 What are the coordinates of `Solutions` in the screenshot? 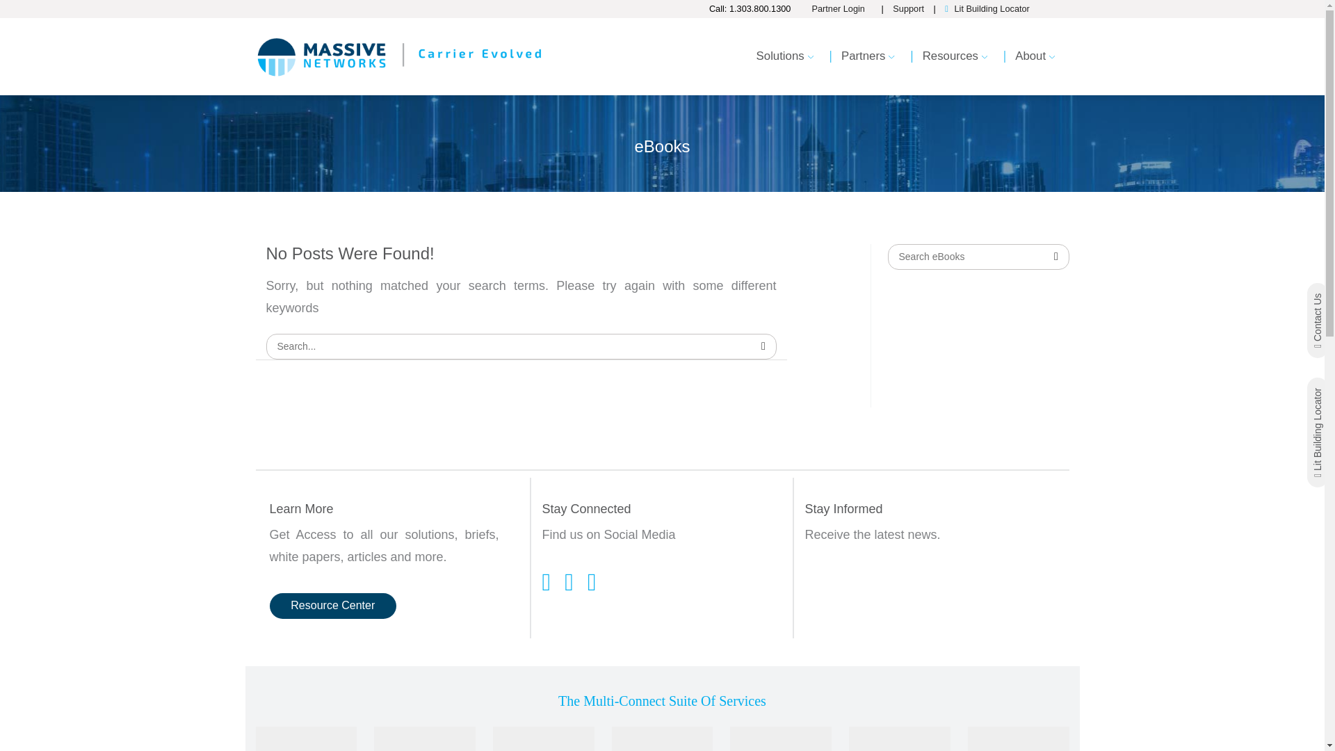 It's located at (784, 63).